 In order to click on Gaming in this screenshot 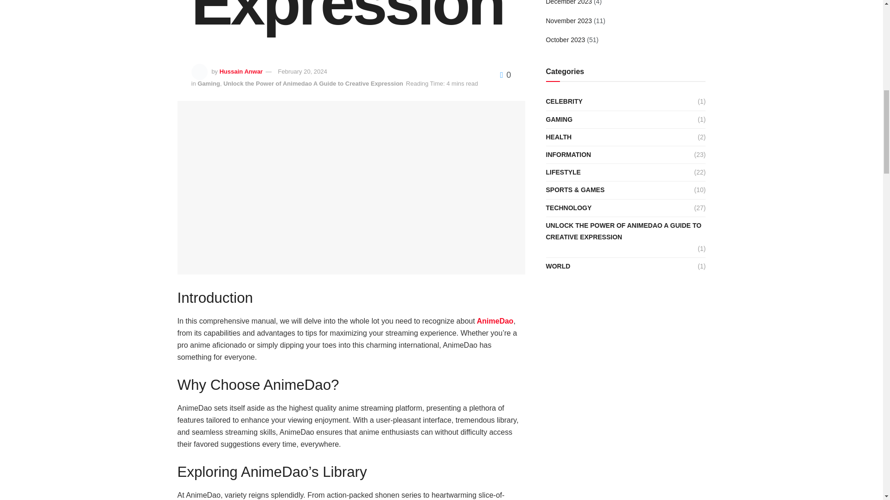, I will do `click(209, 83)`.